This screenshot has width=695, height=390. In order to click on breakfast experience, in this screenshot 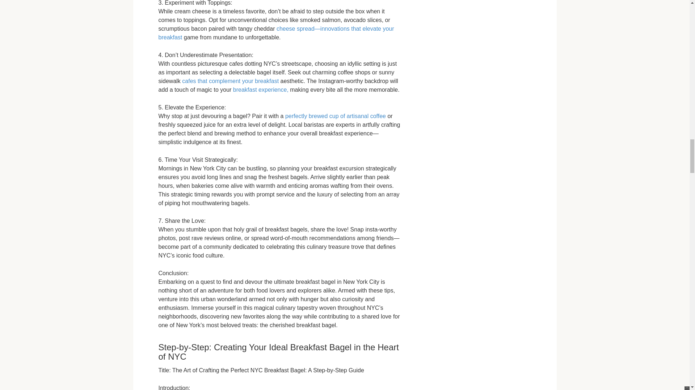, I will do `click(261, 90)`.